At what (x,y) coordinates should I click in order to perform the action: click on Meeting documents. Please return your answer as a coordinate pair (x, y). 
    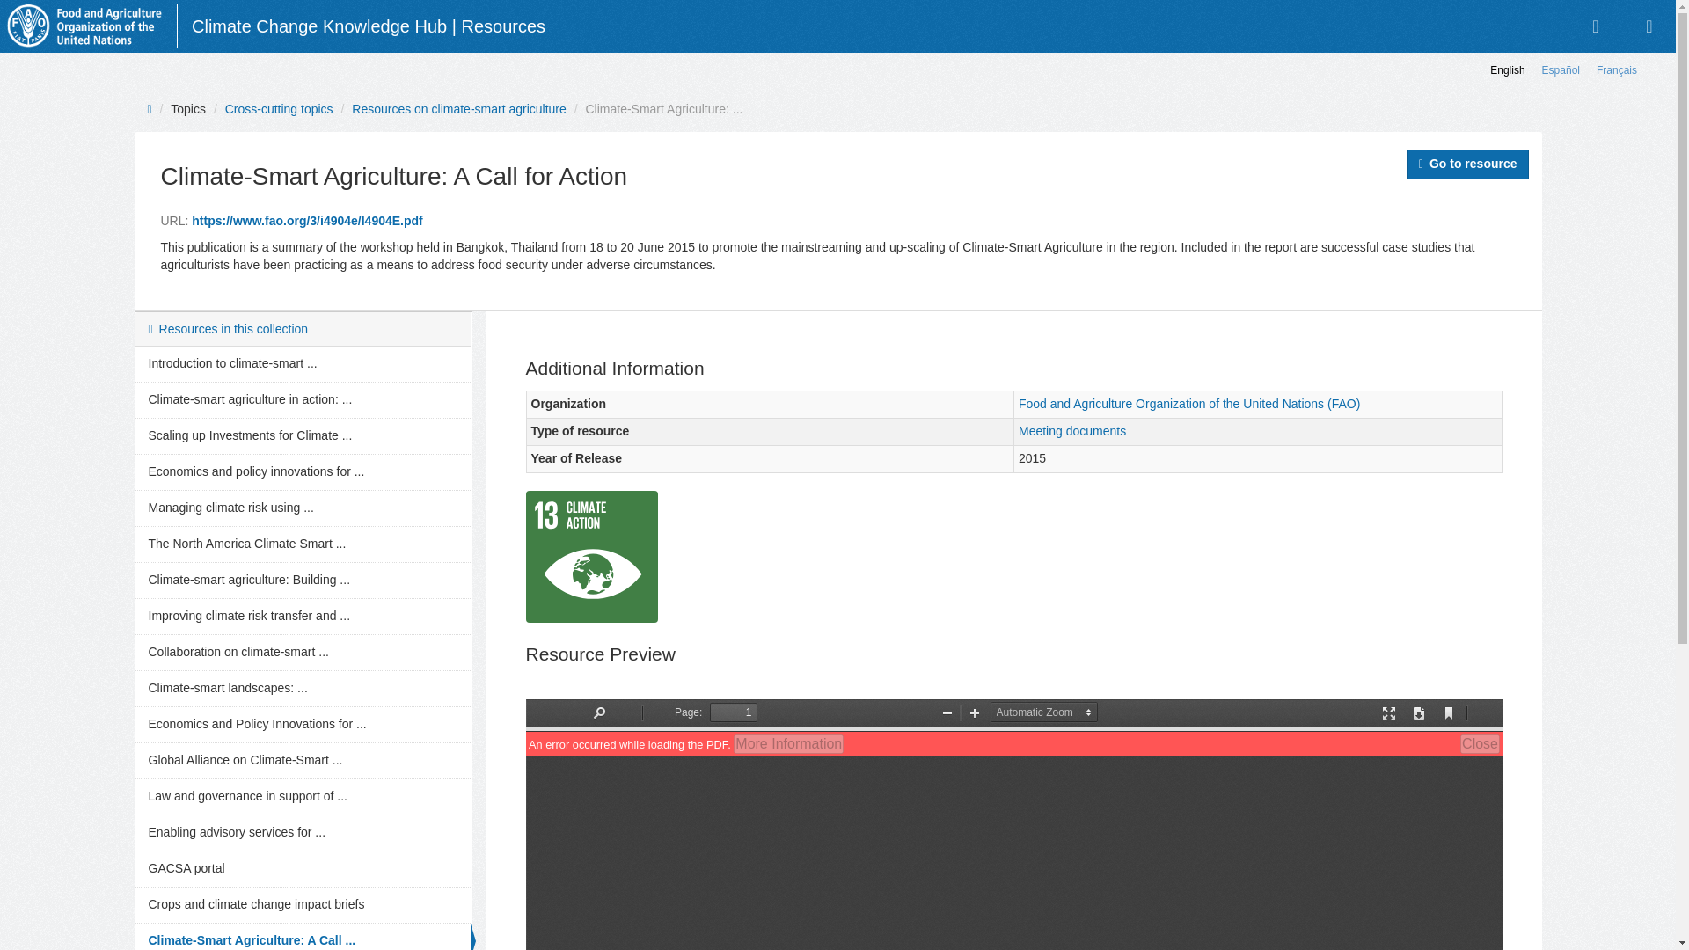
    Looking at the image, I should click on (1071, 430).